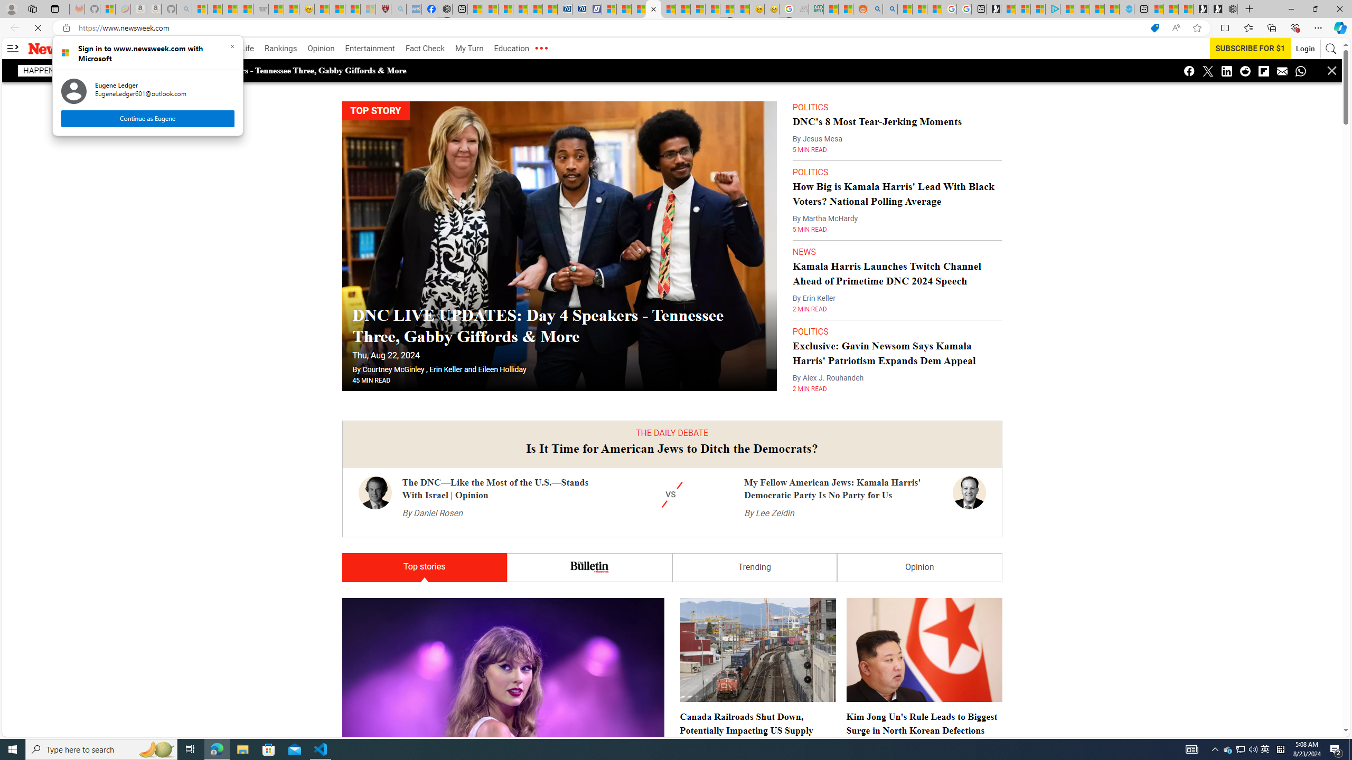 The width and height of the screenshot is (1352, 760). What do you see at coordinates (1336, 749) in the screenshot?
I see `Action Center, 2 new notifications` at bounding box center [1336, 749].